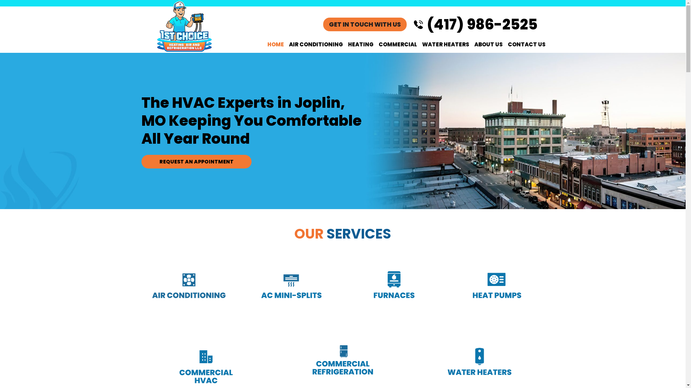  Describe the element at coordinates (446, 45) in the screenshot. I see `WATER HEATERS` at that location.